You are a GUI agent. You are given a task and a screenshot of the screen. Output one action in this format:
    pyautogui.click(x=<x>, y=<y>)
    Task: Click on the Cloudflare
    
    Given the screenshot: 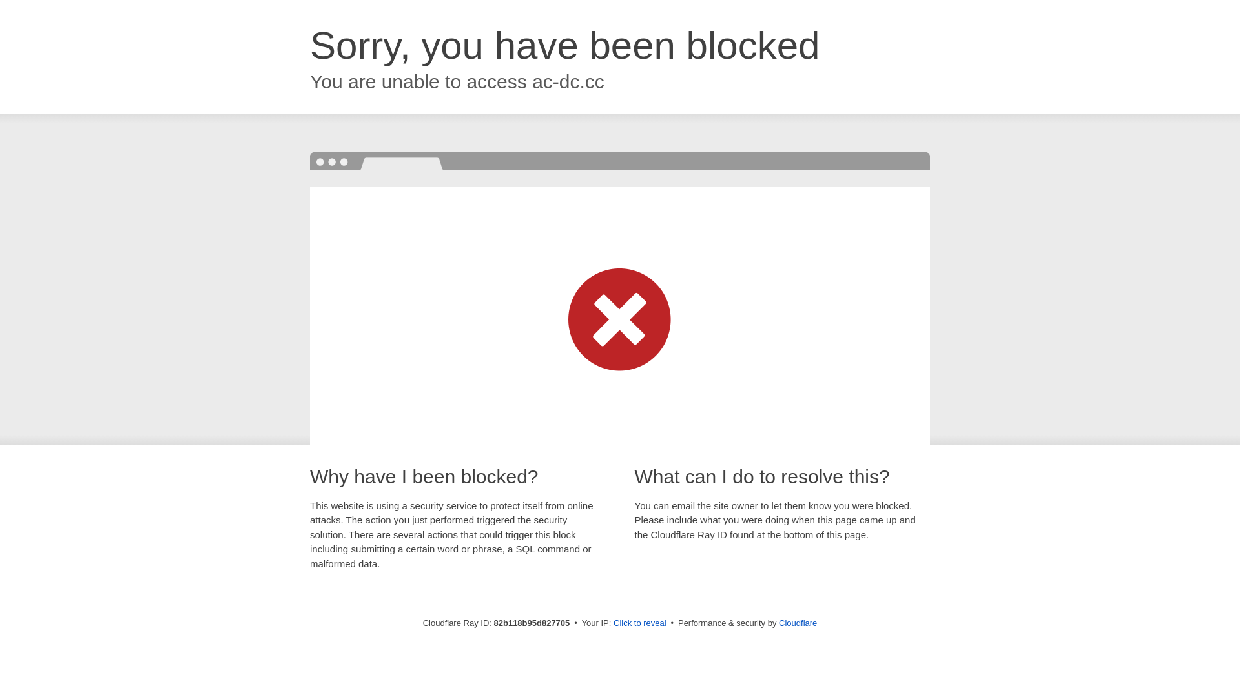 What is the action you would take?
    pyautogui.click(x=798, y=623)
    